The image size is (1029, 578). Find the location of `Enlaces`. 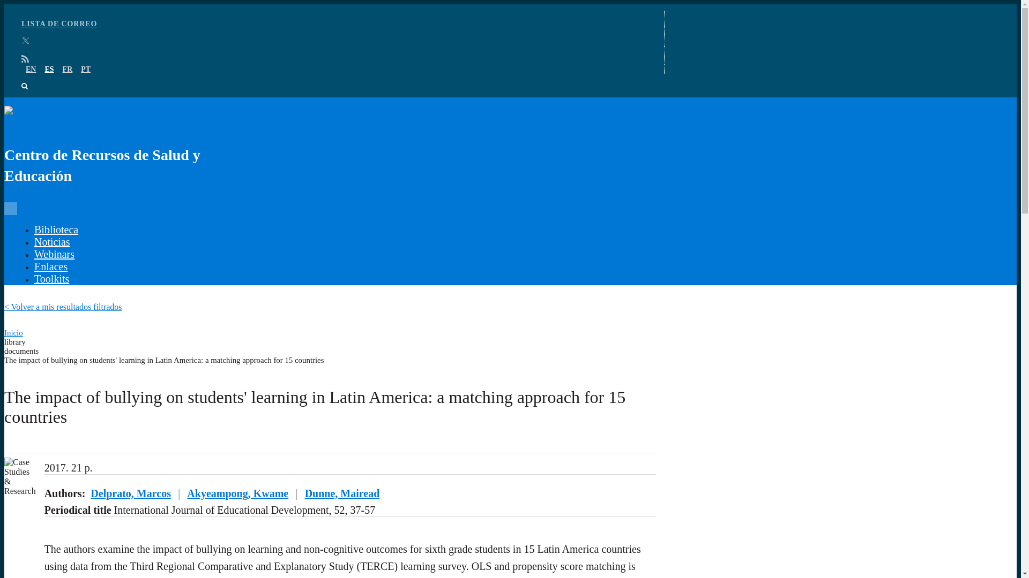

Enlaces is located at coordinates (50, 267).